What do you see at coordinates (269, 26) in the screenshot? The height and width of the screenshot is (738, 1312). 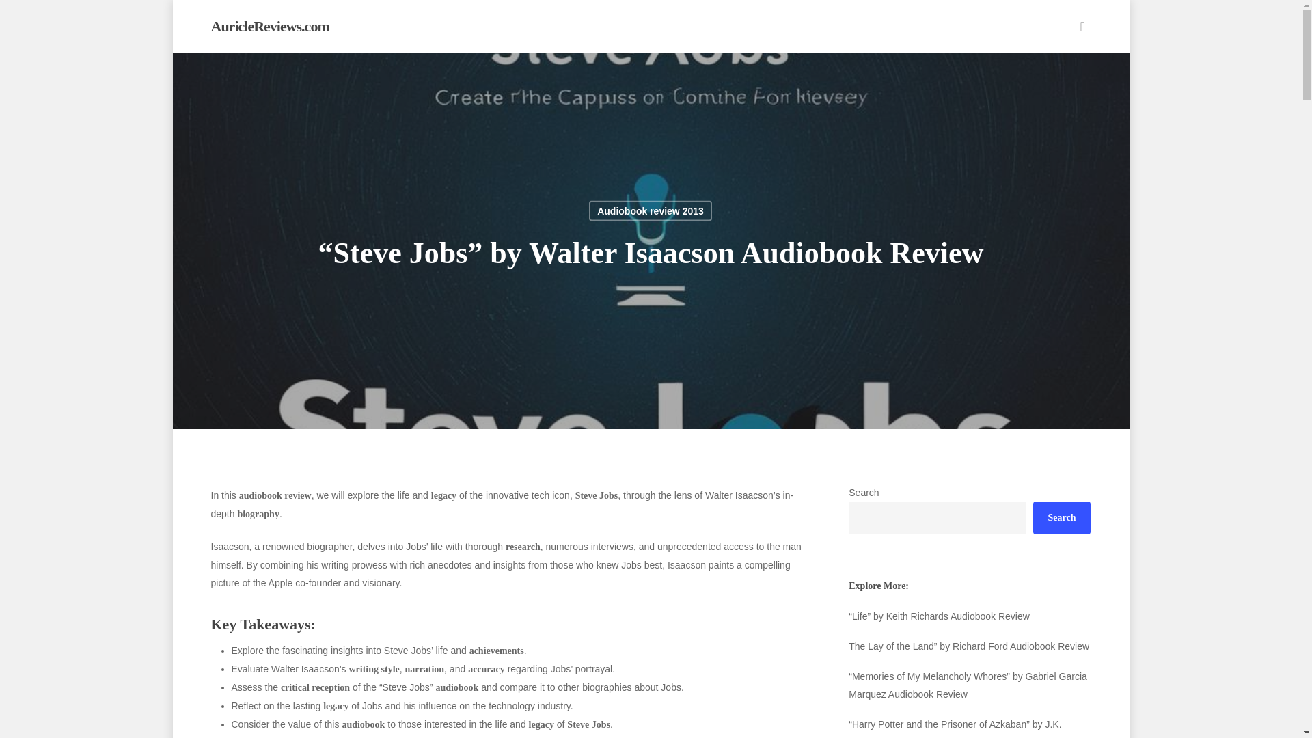 I see `AuricleReviews.com` at bounding box center [269, 26].